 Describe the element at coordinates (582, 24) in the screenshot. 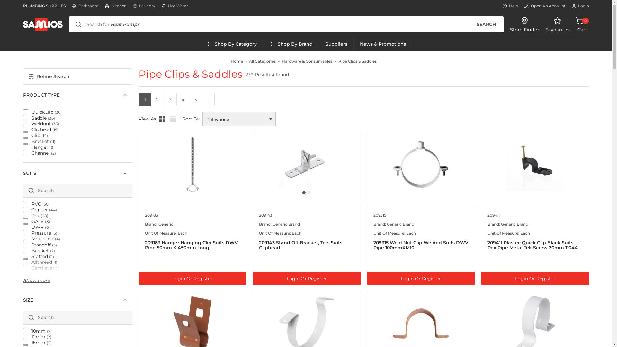

I see `0
Cart` at that location.